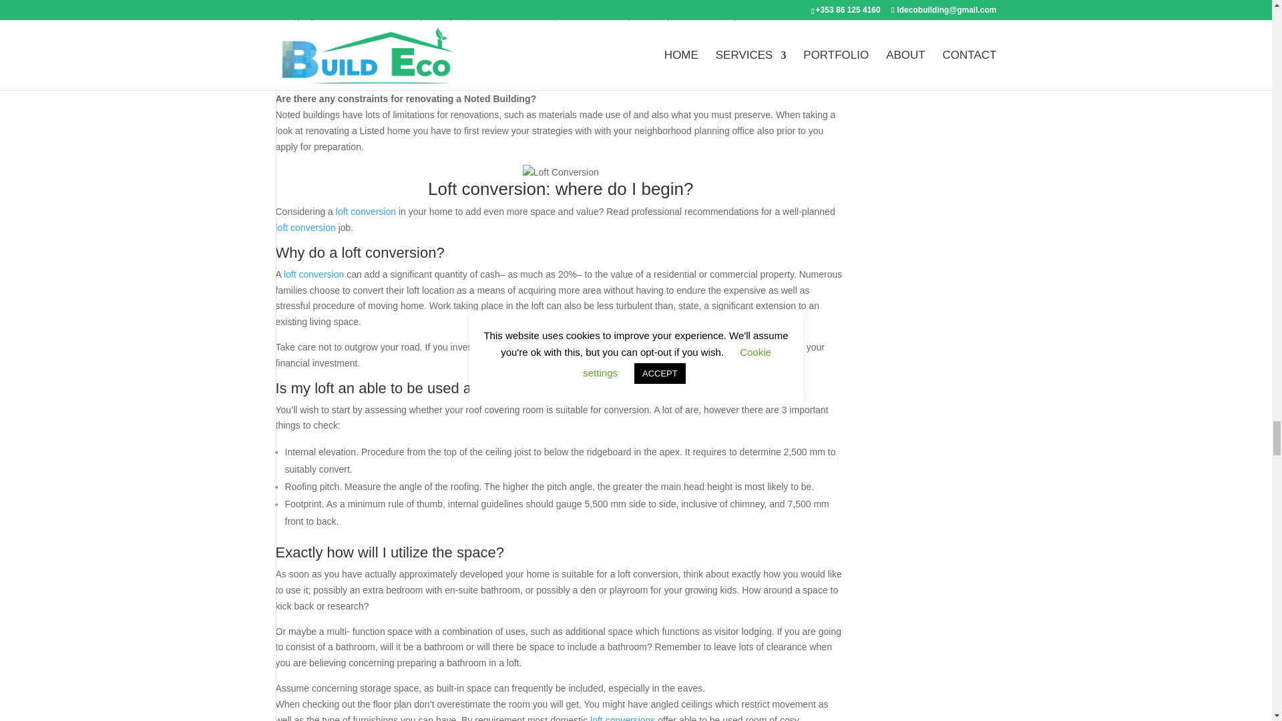 The width and height of the screenshot is (1282, 721). Describe the element at coordinates (313, 274) in the screenshot. I see `loft conversion` at that location.